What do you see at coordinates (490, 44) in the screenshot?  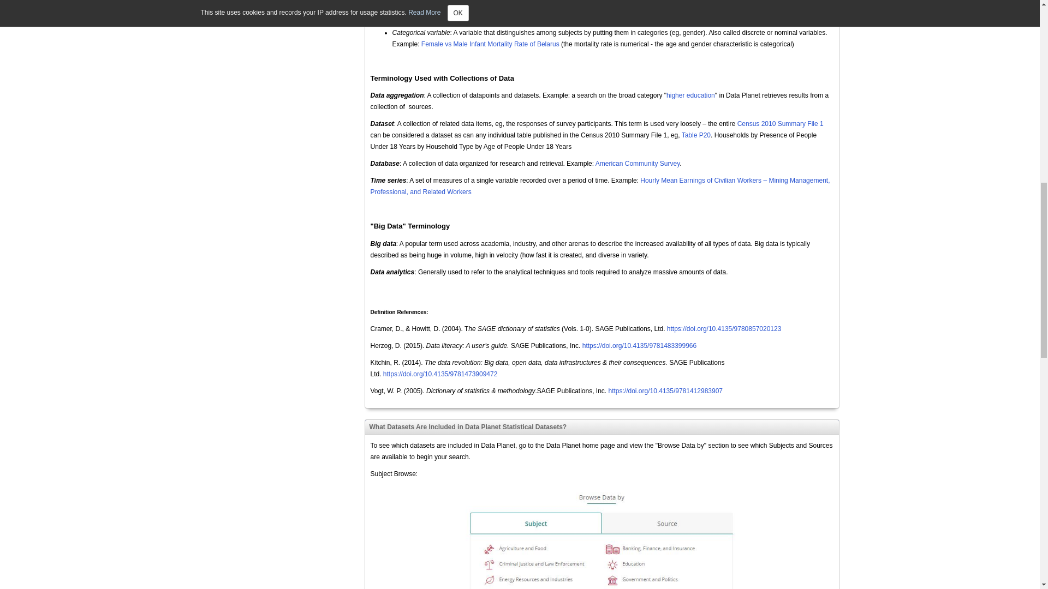 I see `Female vs Male Infant Mortality Rate of Belarus` at bounding box center [490, 44].